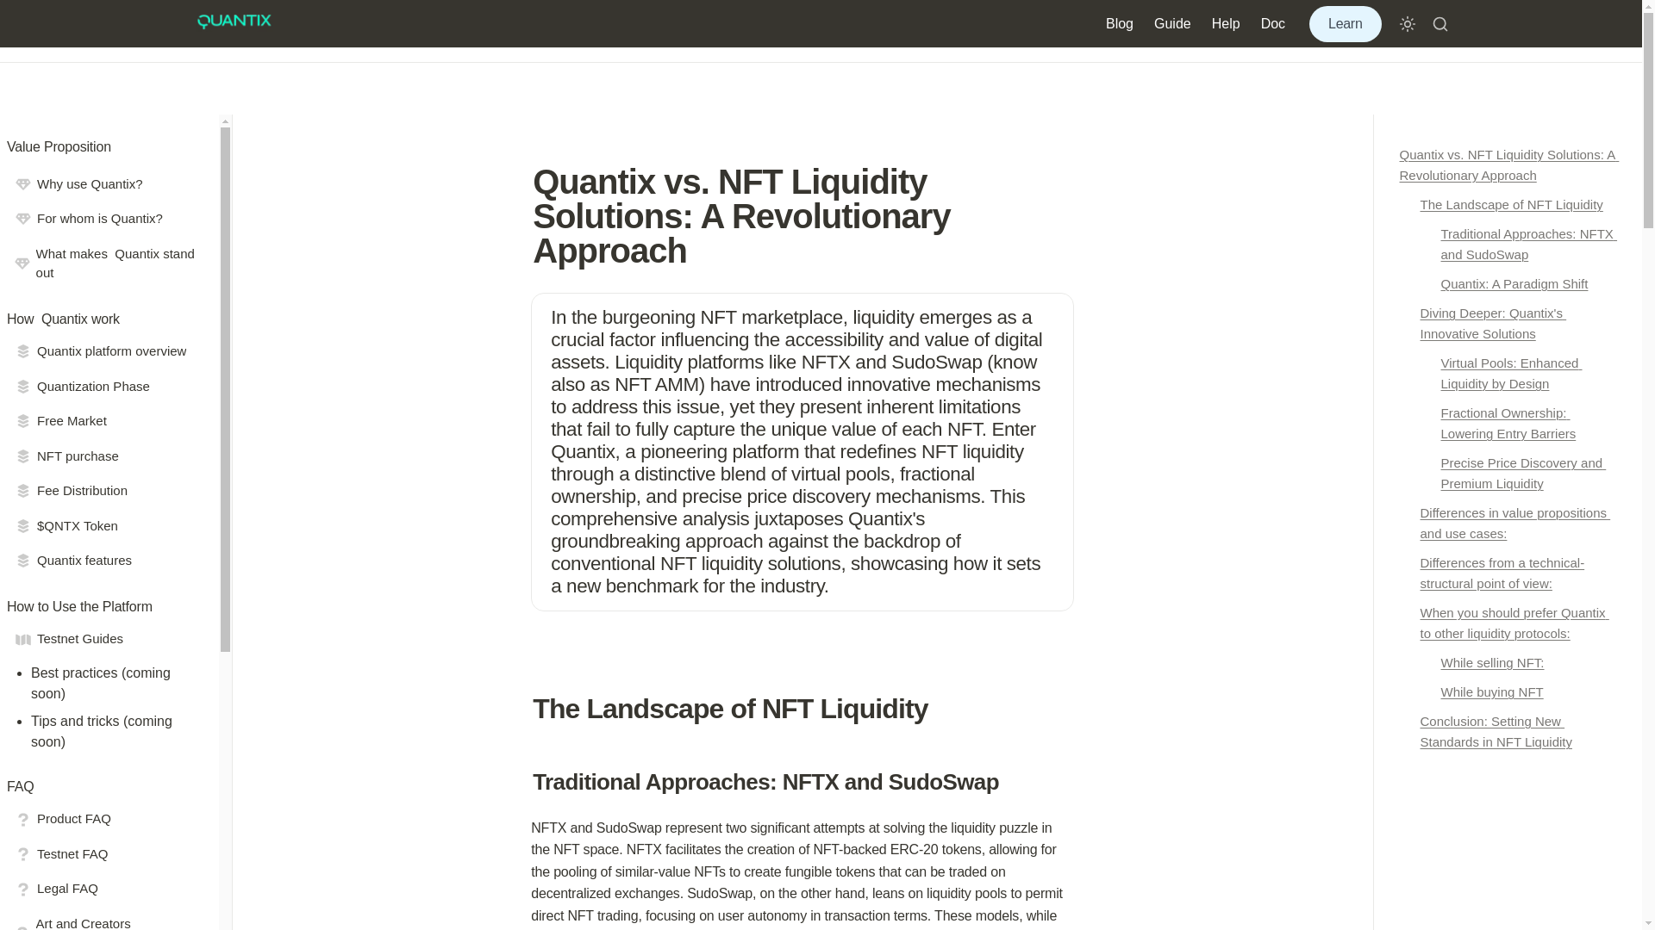 This screenshot has height=930, width=1655. What do you see at coordinates (105, 420) in the screenshot?
I see `Free Market` at bounding box center [105, 420].